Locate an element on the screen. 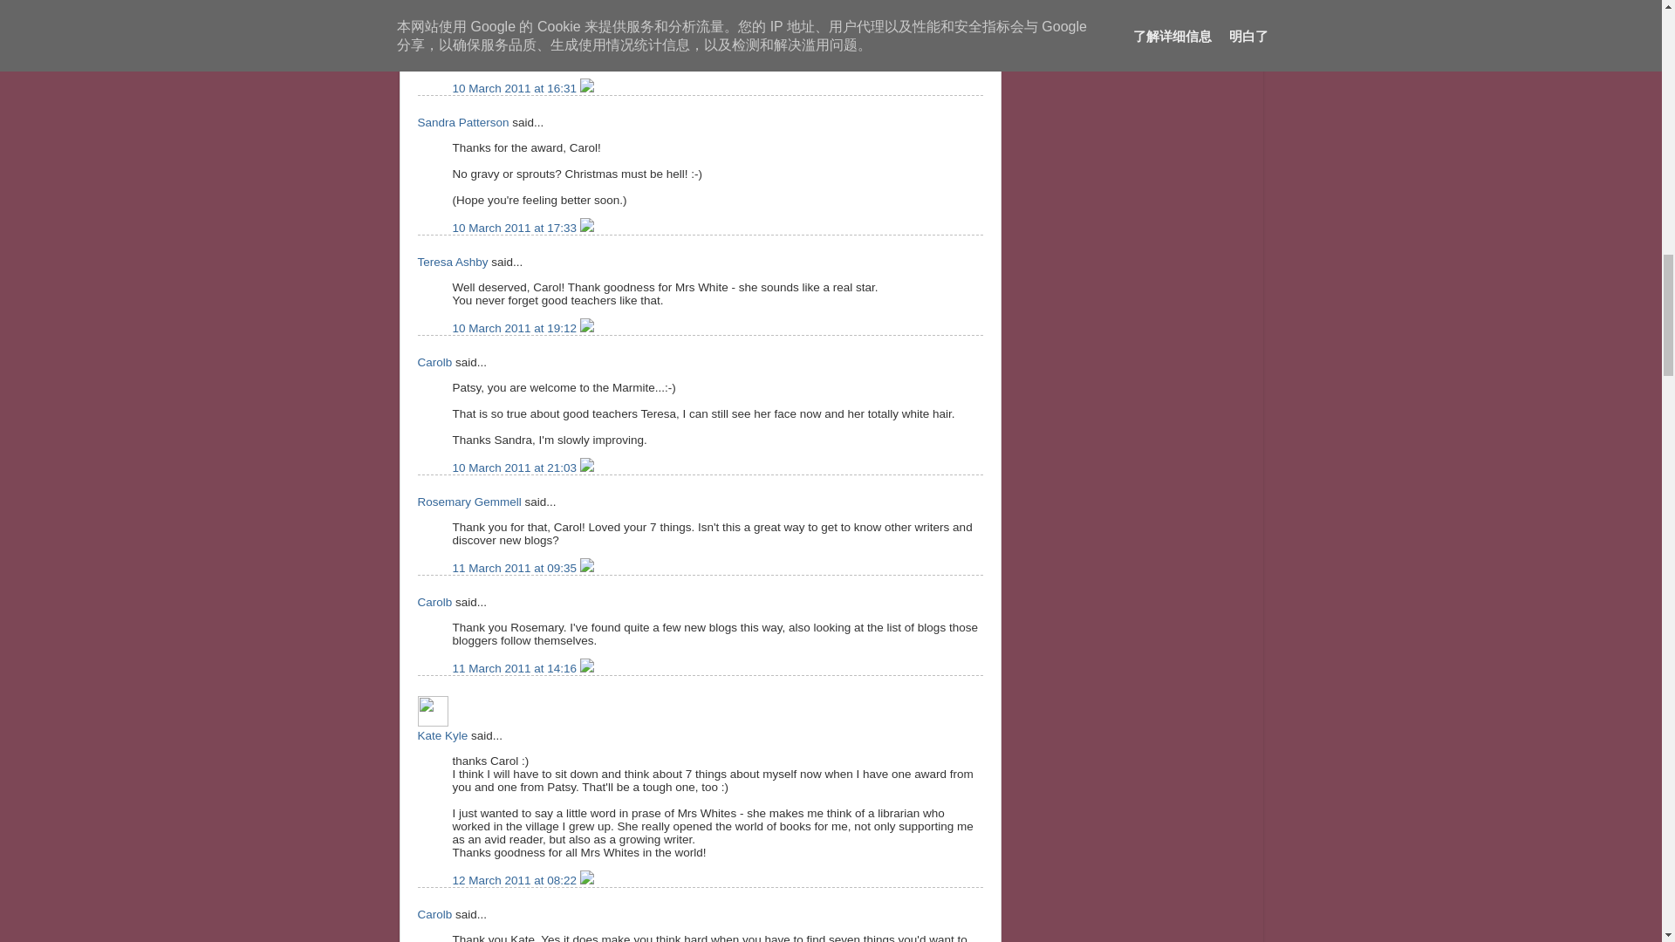 The width and height of the screenshot is (1675, 942). 10 March 2011 at 17:33 is located at coordinates (516, 227).